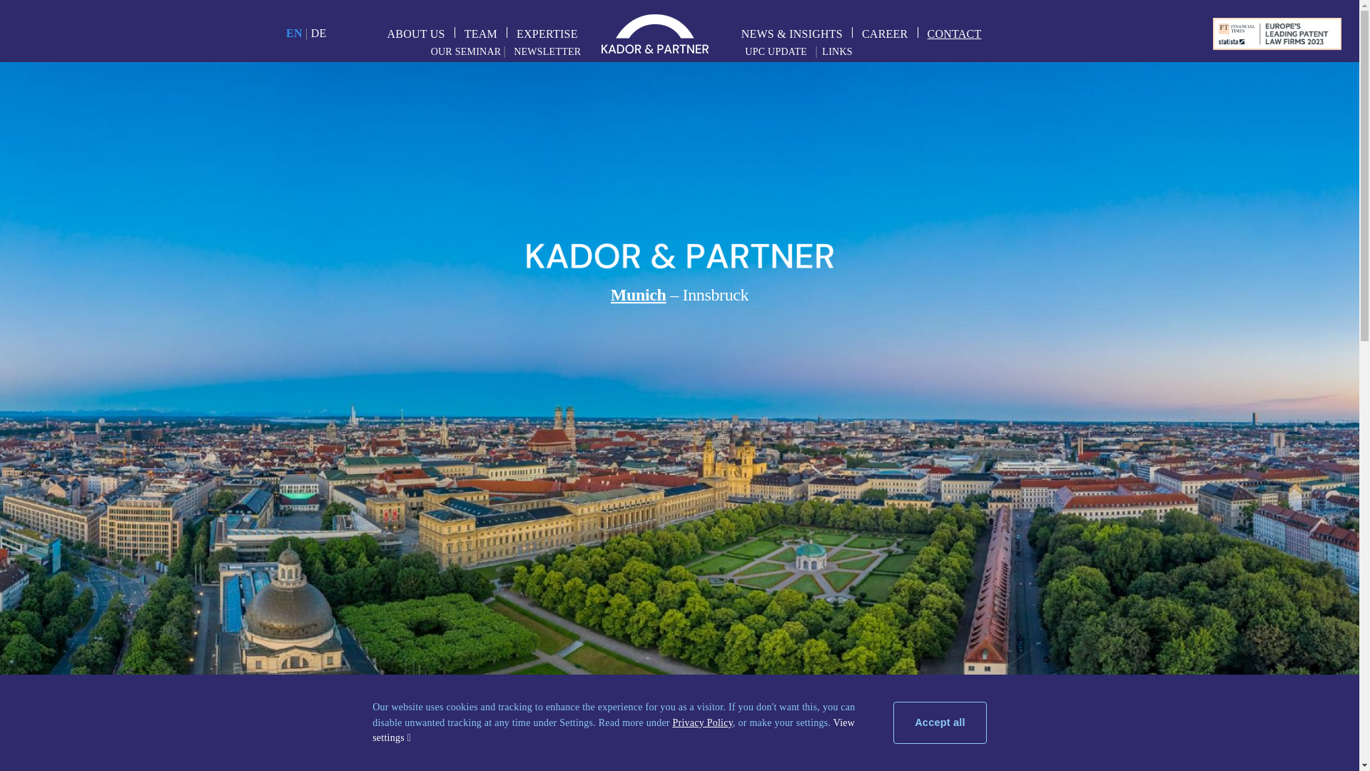  Describe the element at coordinates (880, 31) in the screenshot. I see `CAREER` at that location.